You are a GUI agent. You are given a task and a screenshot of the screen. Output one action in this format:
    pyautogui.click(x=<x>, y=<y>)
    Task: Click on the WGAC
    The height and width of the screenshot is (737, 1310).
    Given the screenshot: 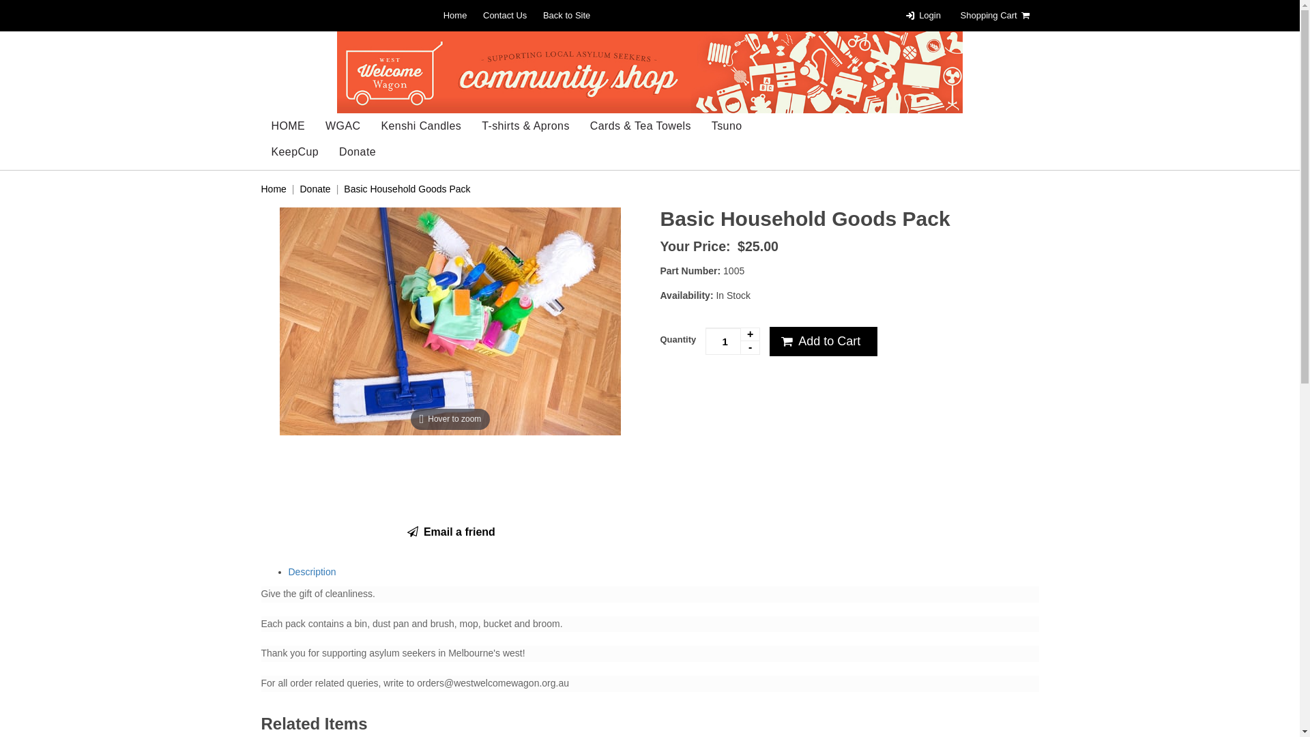 What is the action you would take?
    pyautogui.click(x=343, y=126)
    